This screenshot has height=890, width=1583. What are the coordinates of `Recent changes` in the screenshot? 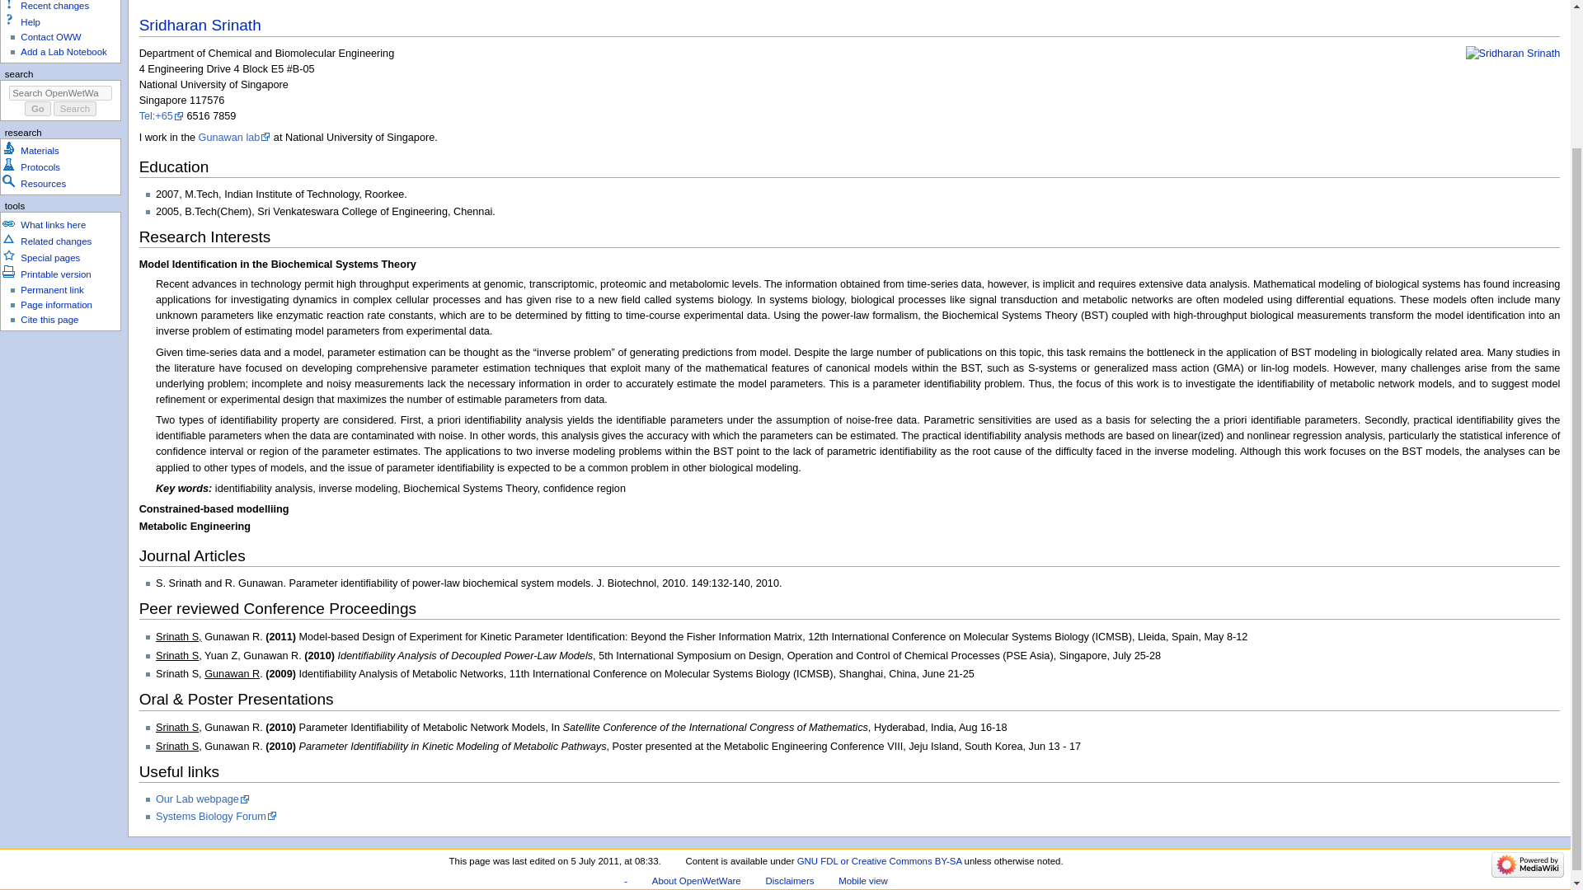 It's located at (54, 5).